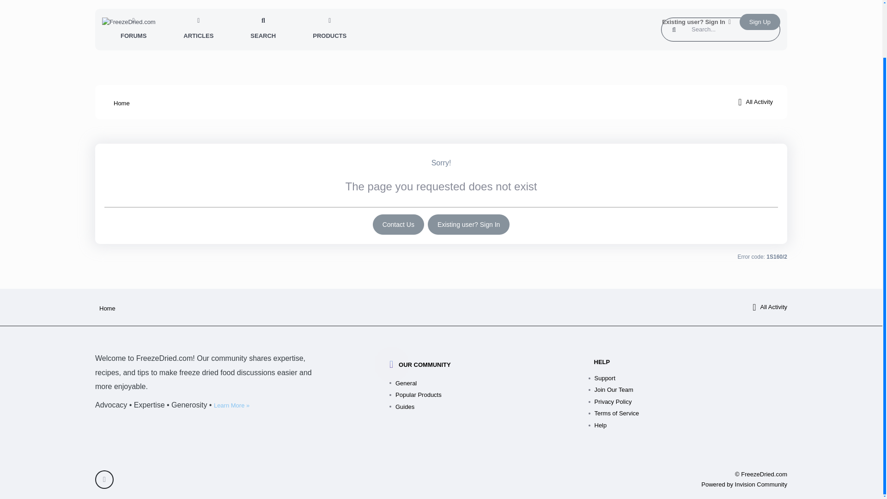 The height and width of the screenshot is (499, 887). Describe the element at coordinates (770, 307) in the screenshot. I see `All Activity` at that location.